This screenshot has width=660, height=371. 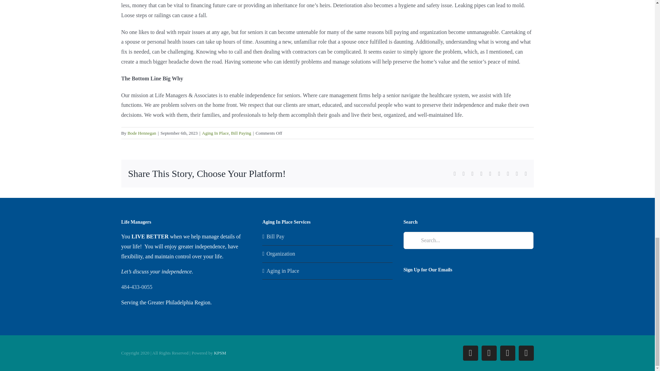 I want to click on Bill Pay, so click(x=328, y=237).